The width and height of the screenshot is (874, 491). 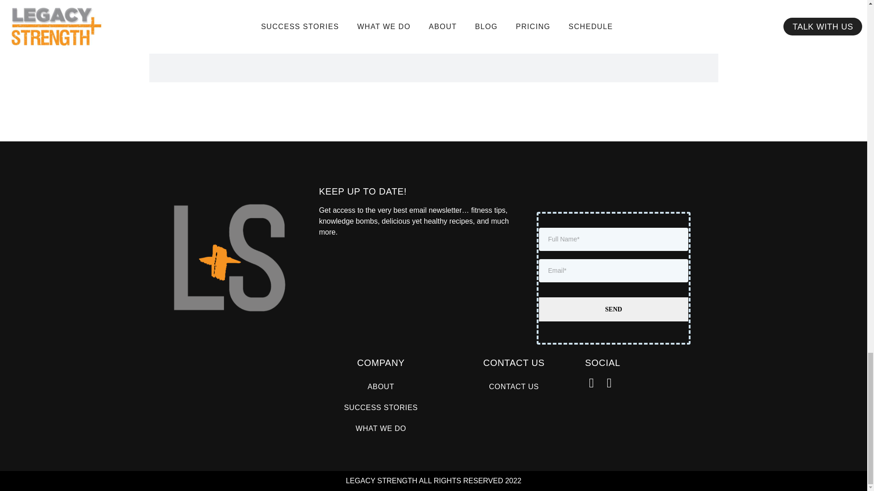 What do you see at coordinates (381, 407) in the screenshot?
I see `SUCCESS STORIES` at bounding box center [381, 407].